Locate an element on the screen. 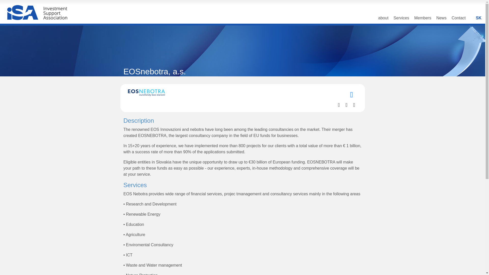 The image size is (489, 275). Euro Funds is located at coordinates (351, 94).